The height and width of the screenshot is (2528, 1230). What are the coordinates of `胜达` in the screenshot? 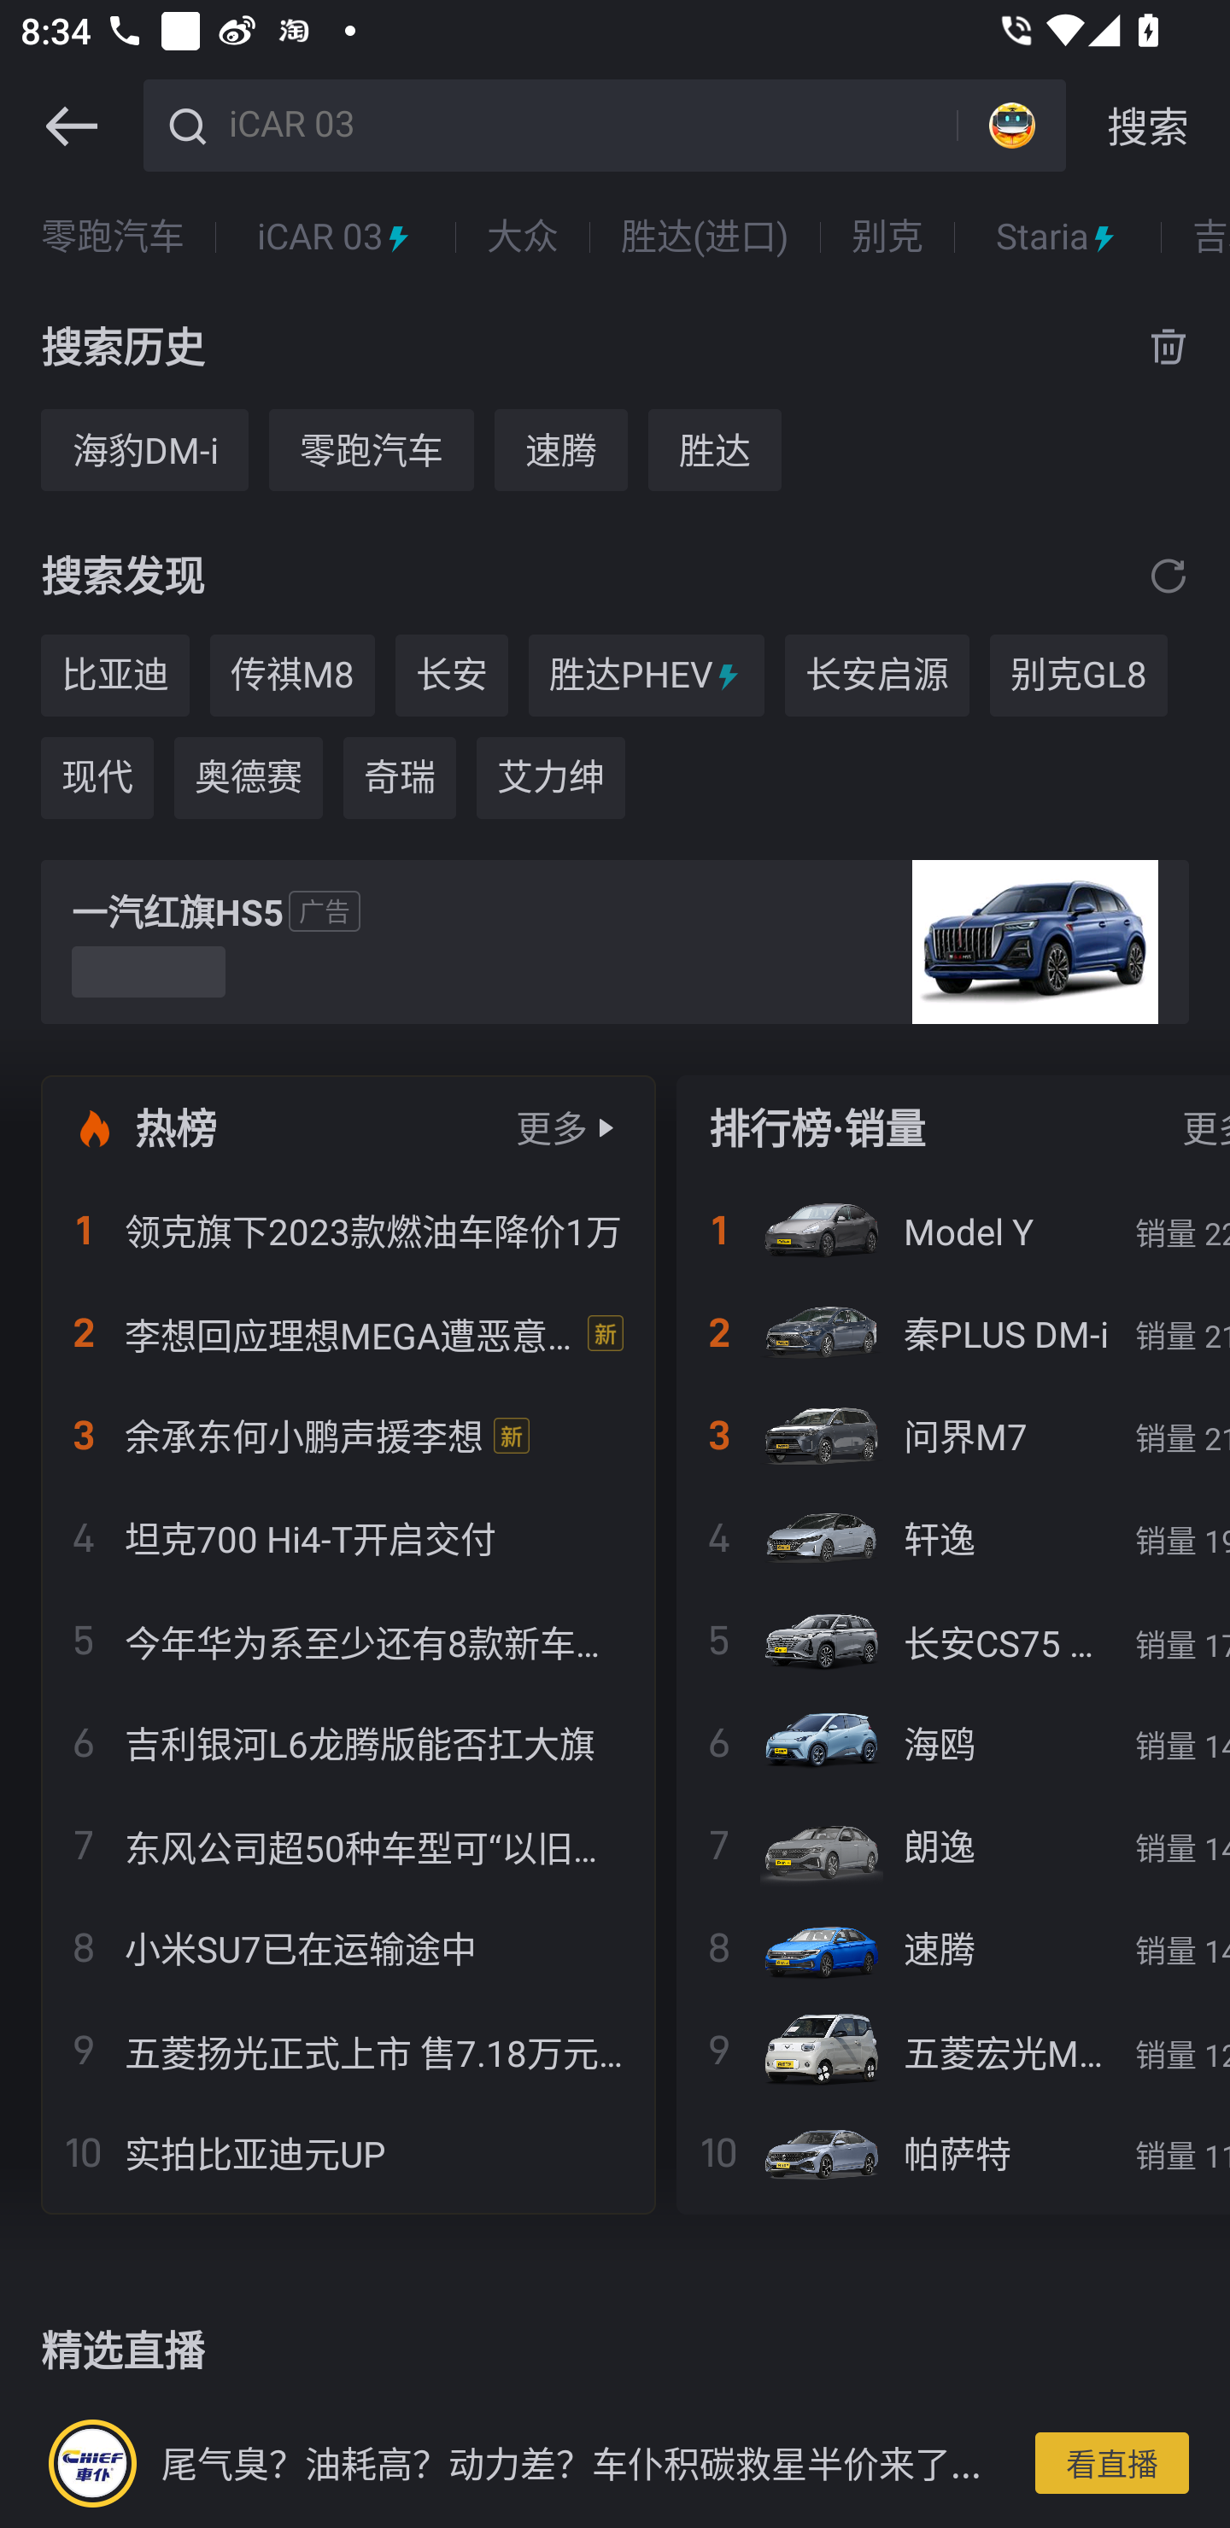 It's located at (714, 449).